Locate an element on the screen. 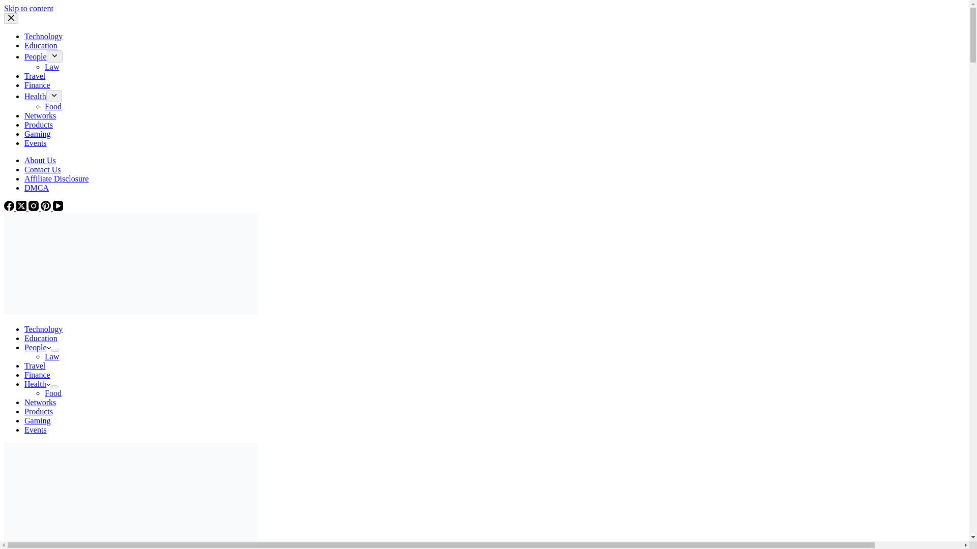 This screenshot has width=977, height=549. Finance is located at coordinates (38, 85).